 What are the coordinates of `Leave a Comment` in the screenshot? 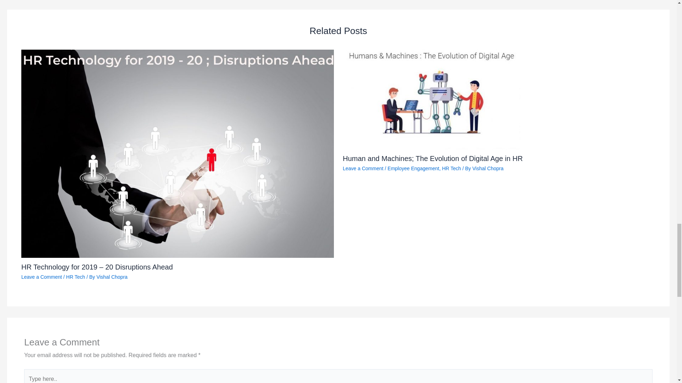 It's located at (363, 168).